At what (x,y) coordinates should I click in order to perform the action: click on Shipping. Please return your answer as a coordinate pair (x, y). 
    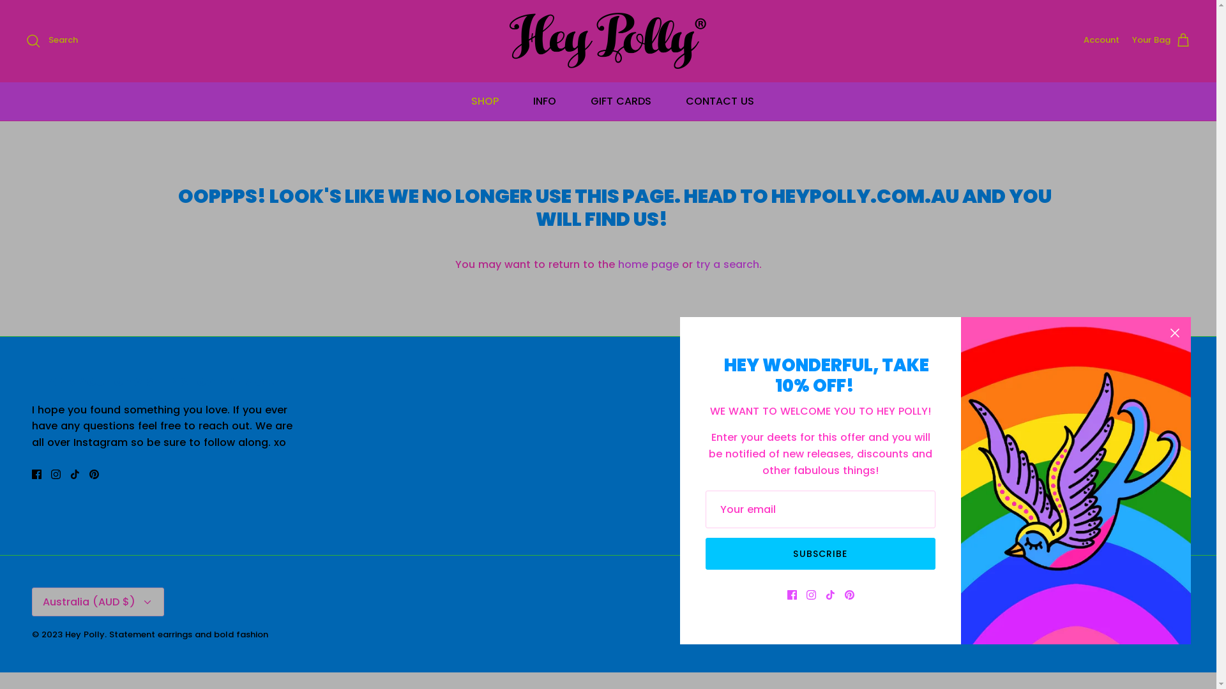
    Looking at the image, I should click on (1120, 448).